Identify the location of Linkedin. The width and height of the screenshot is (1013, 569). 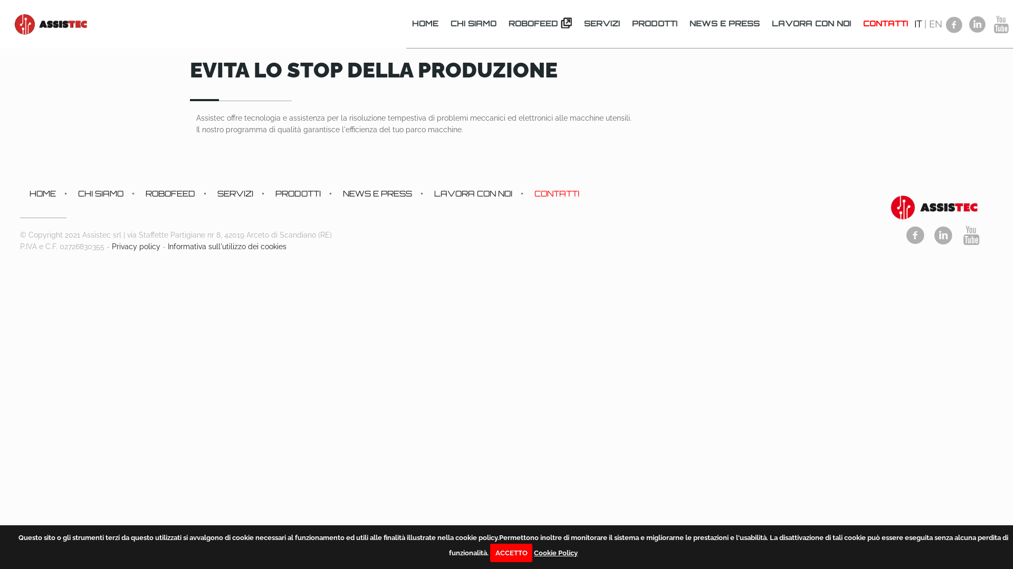
(943, 235).